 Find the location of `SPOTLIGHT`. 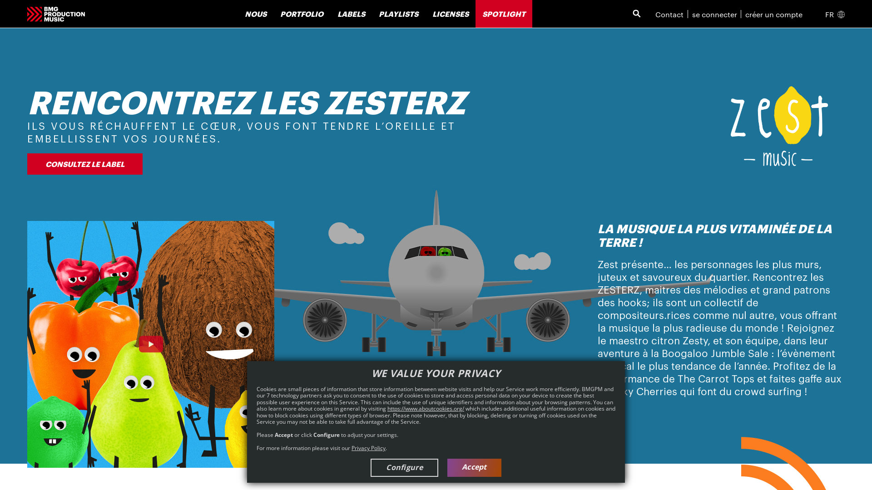

SPOTLIGHT is located at coordinates (504, 14).